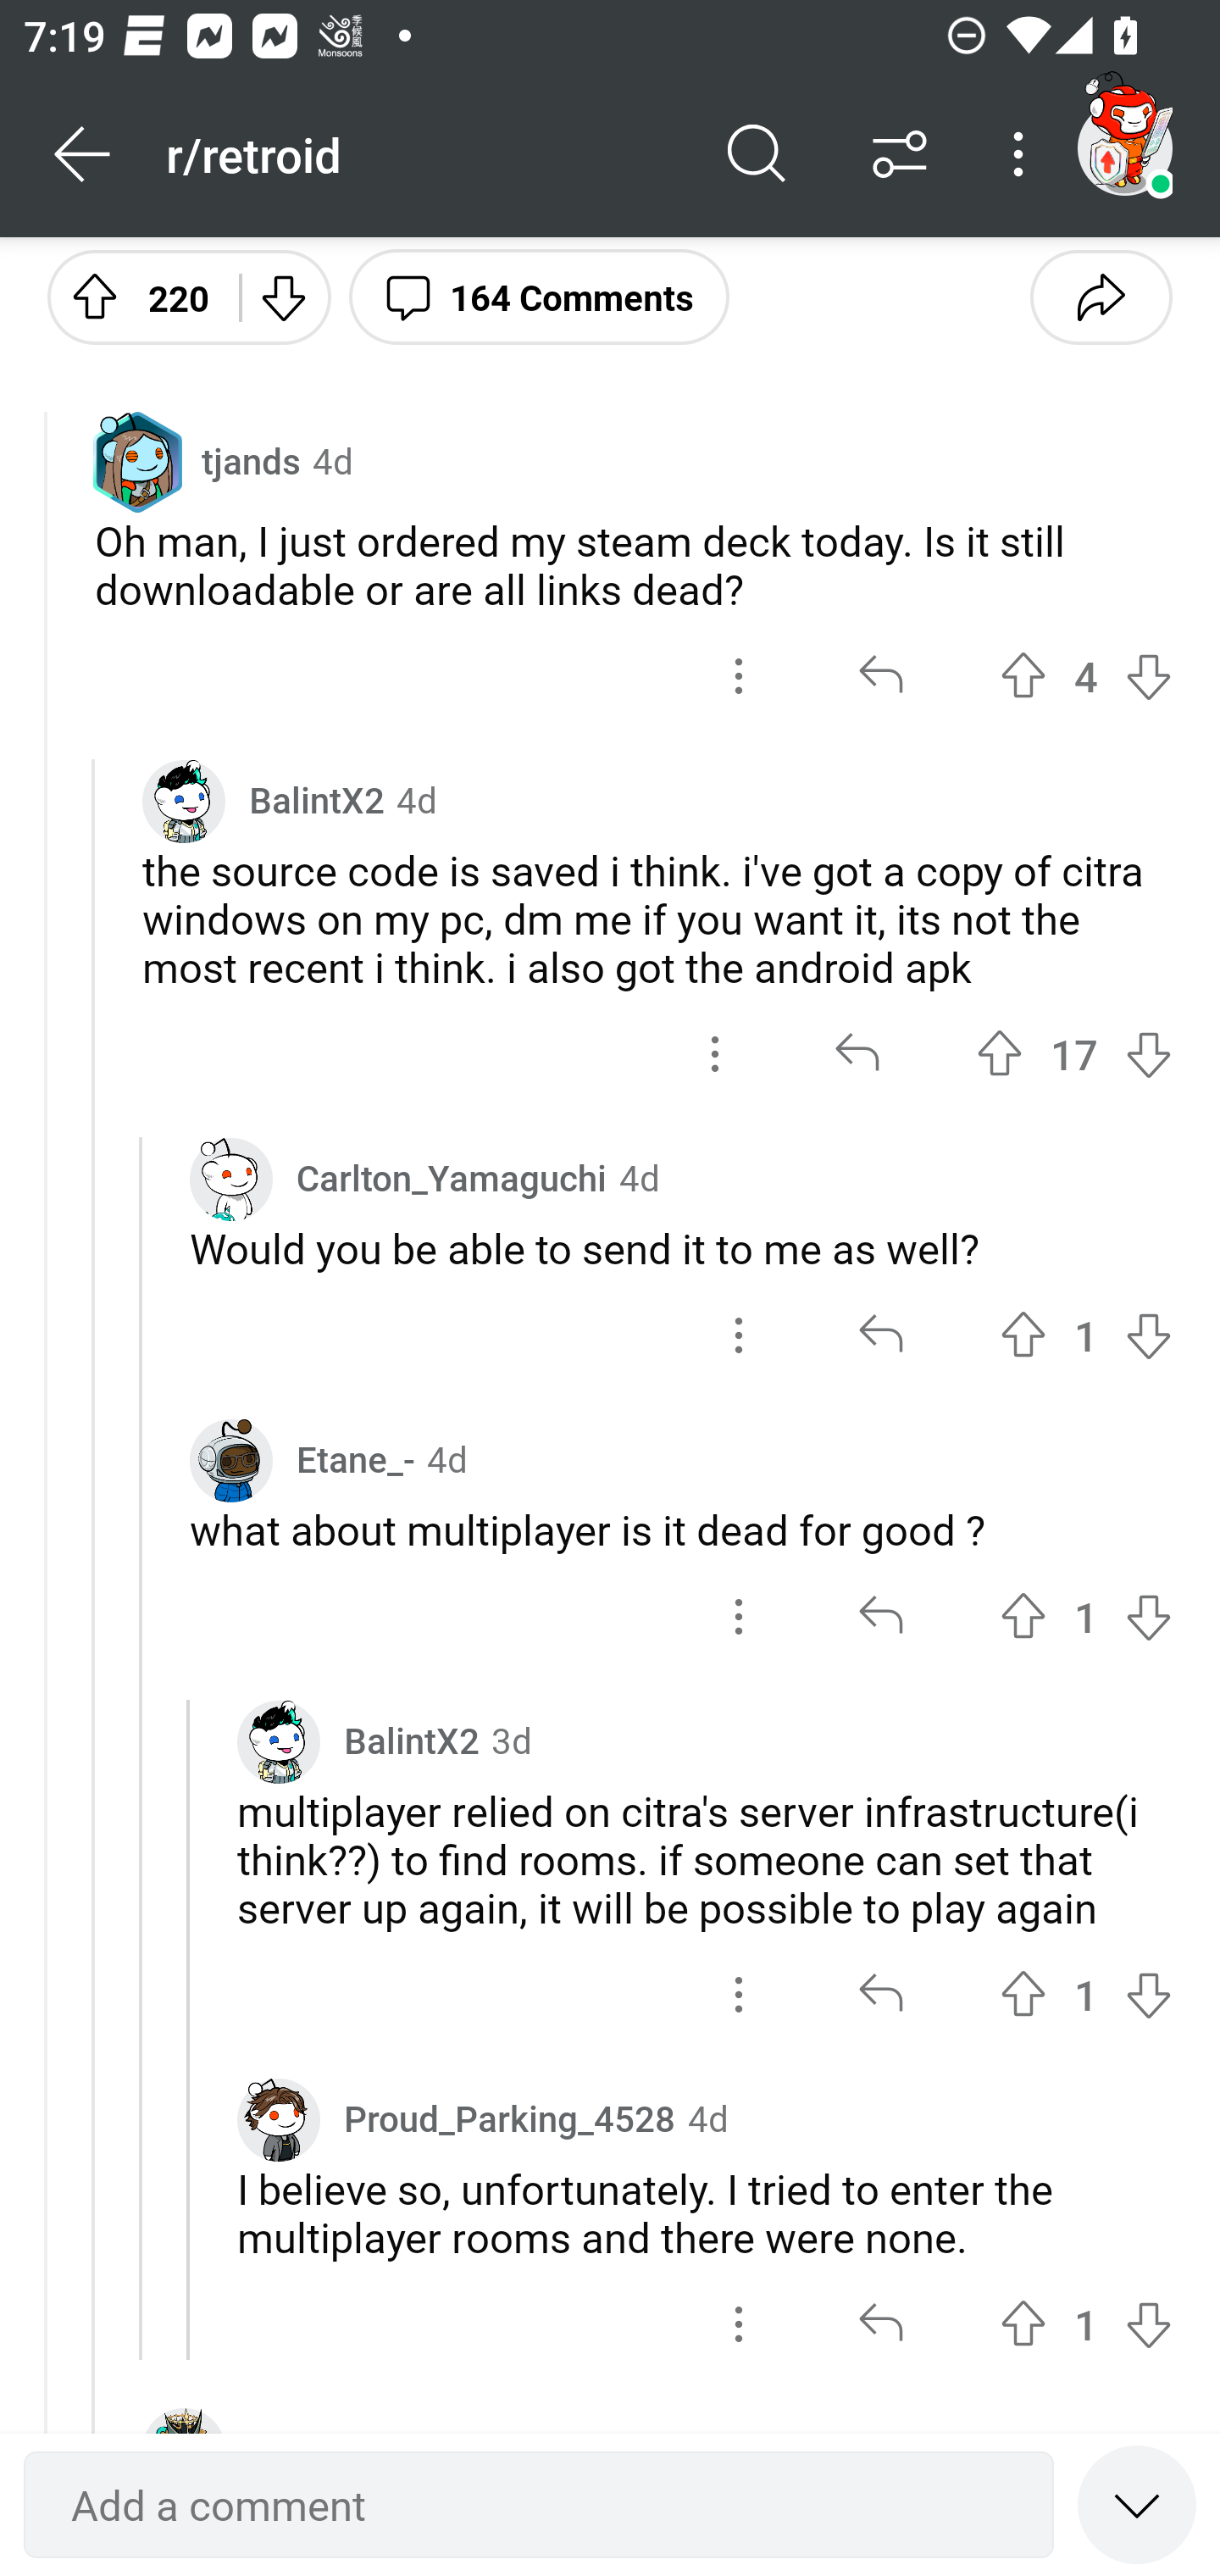 This screenshot has height=2576, width=1220. I want to click on options, so click(739, 1993).